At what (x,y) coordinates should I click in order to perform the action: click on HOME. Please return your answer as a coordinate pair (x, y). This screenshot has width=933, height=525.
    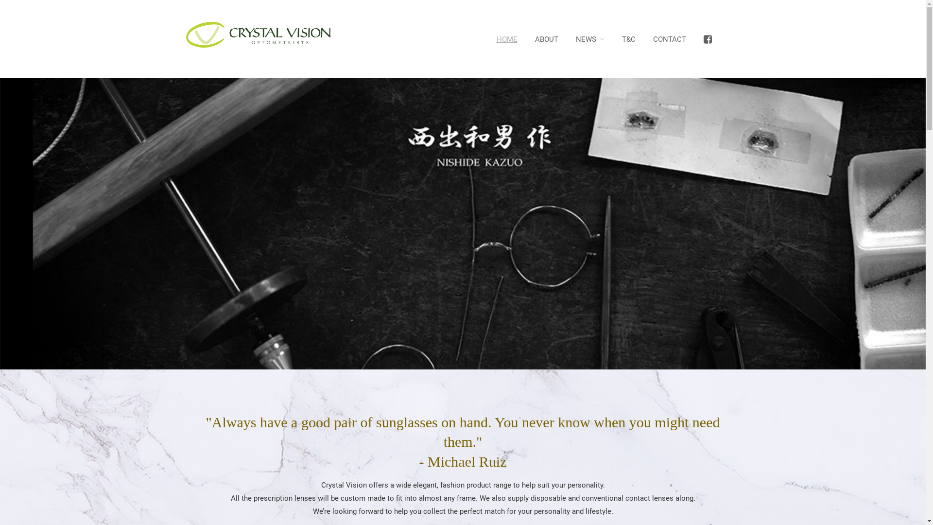
    Looking at the image, I should click on (507, 39).